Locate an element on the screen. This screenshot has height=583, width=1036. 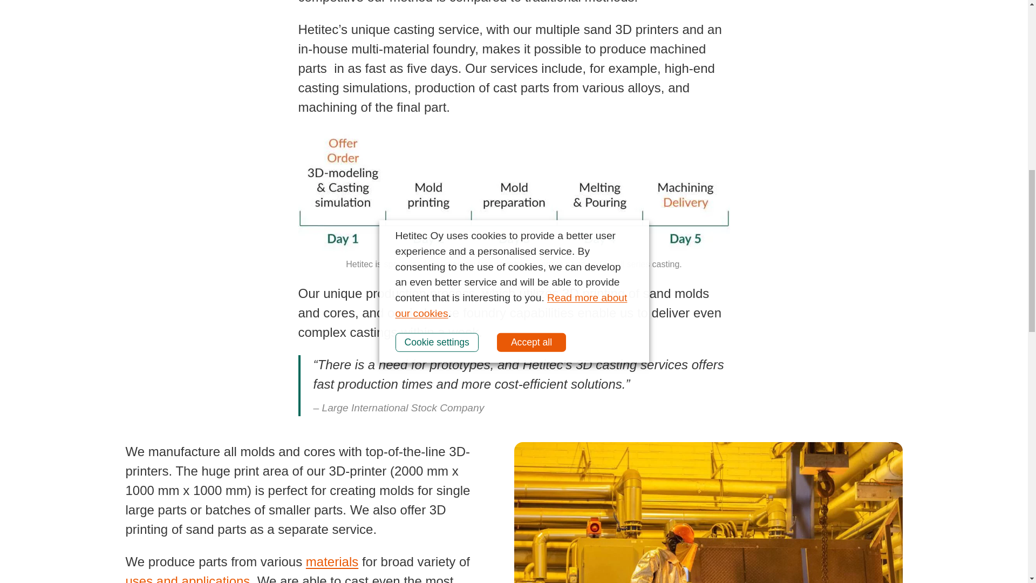
materials is located at coordinates (332, 561).